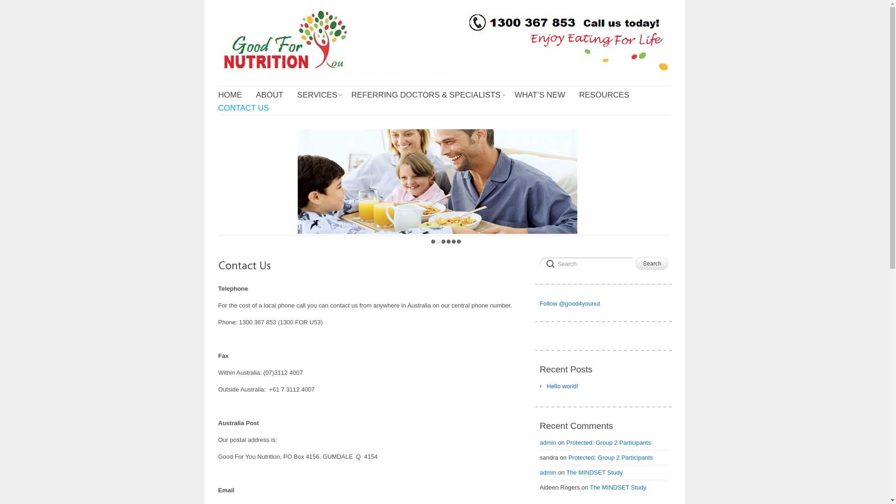  What do you see at coordinates (559, 386) in the screenshot?
I see `Hello world!` at bounding box center [559, 386].